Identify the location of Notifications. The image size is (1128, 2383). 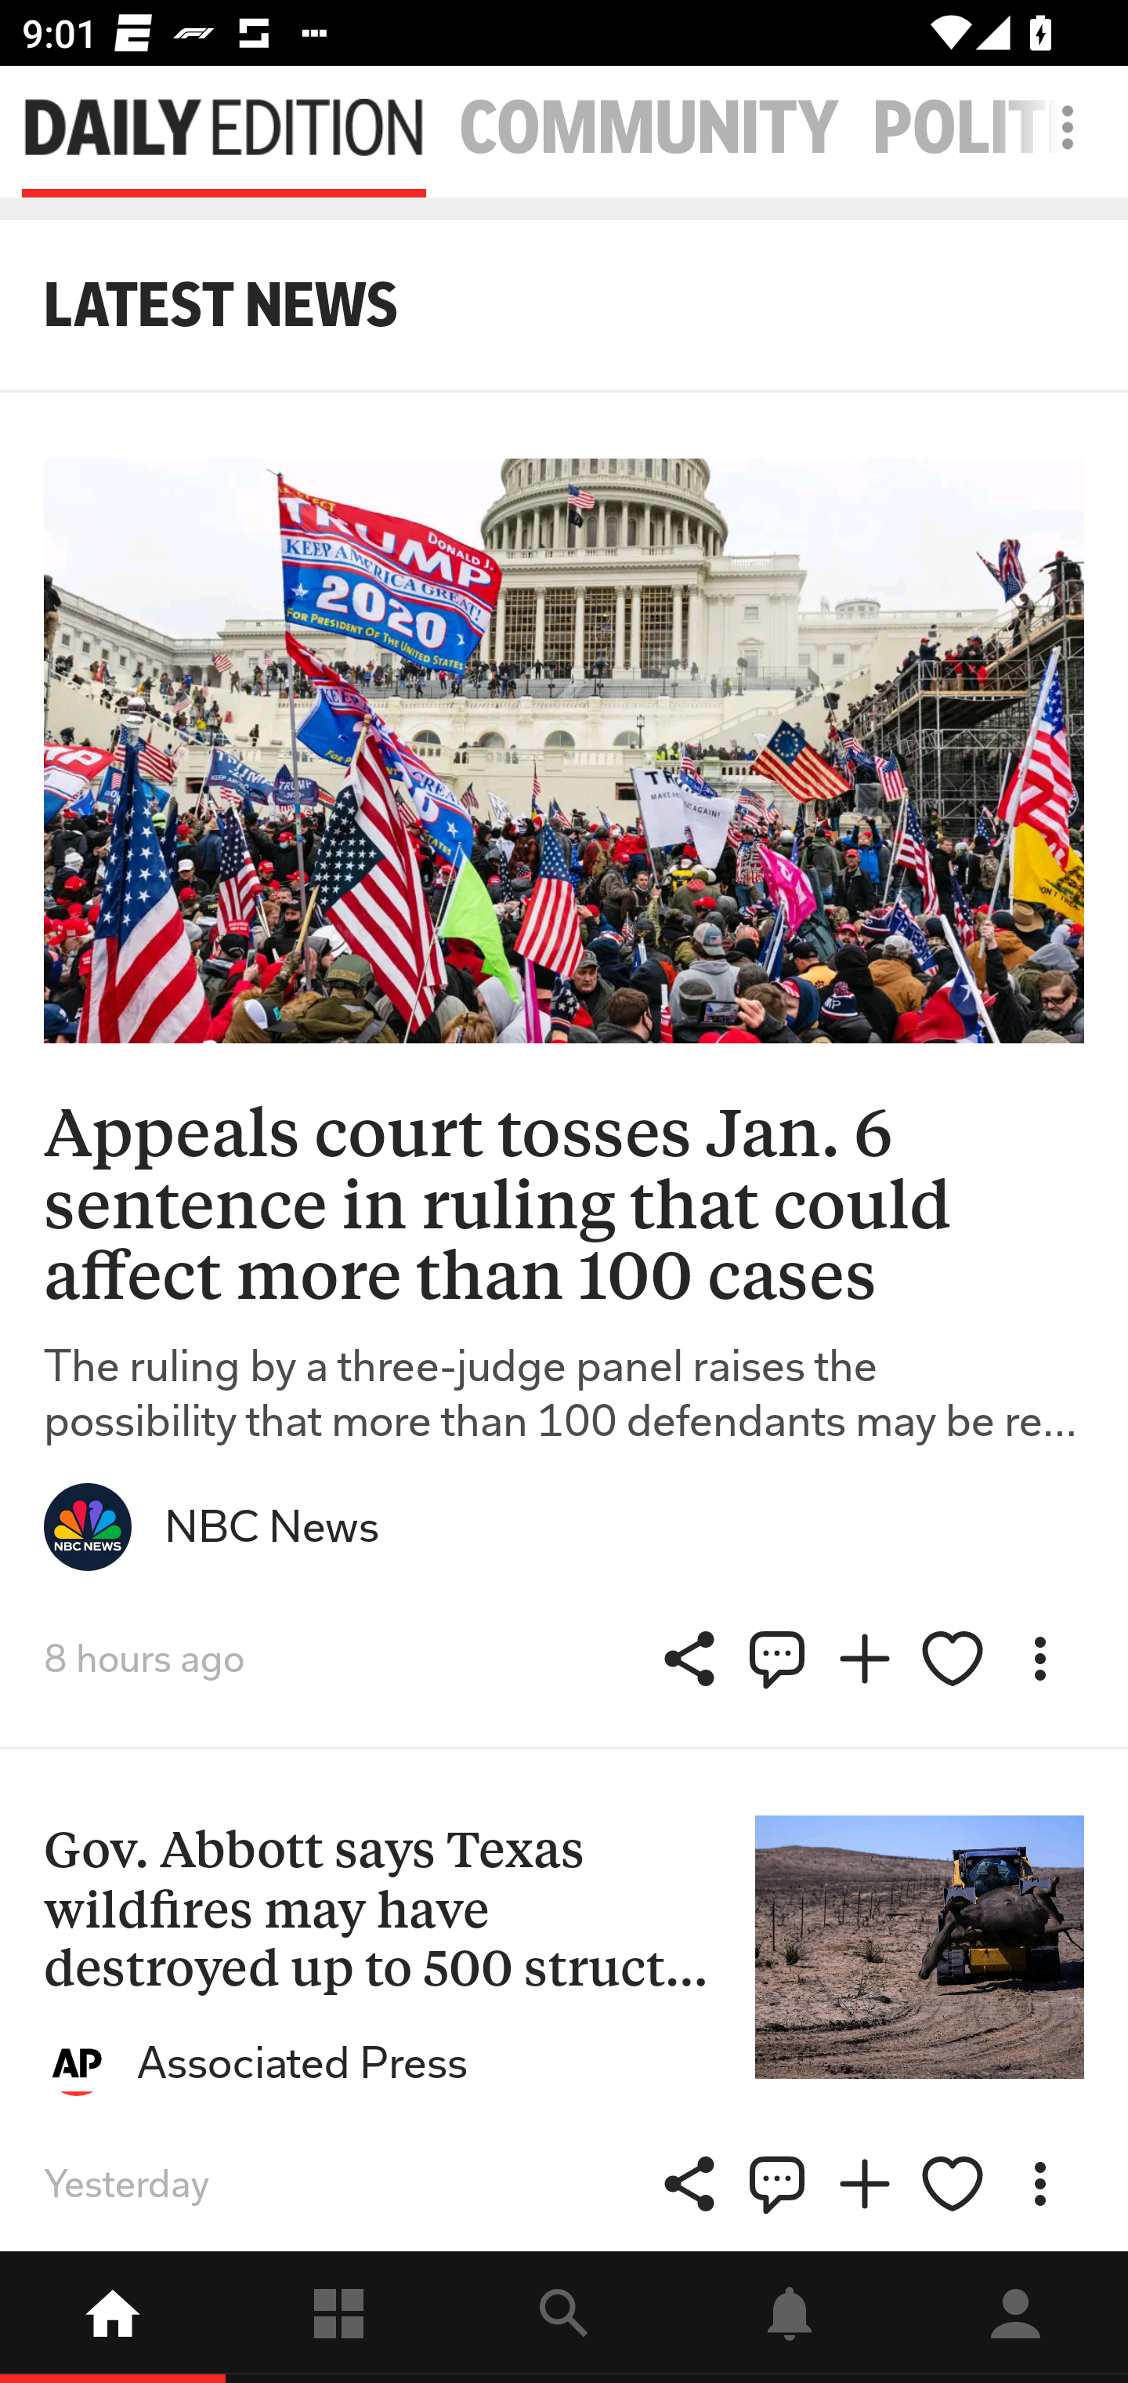
(790, 2317).